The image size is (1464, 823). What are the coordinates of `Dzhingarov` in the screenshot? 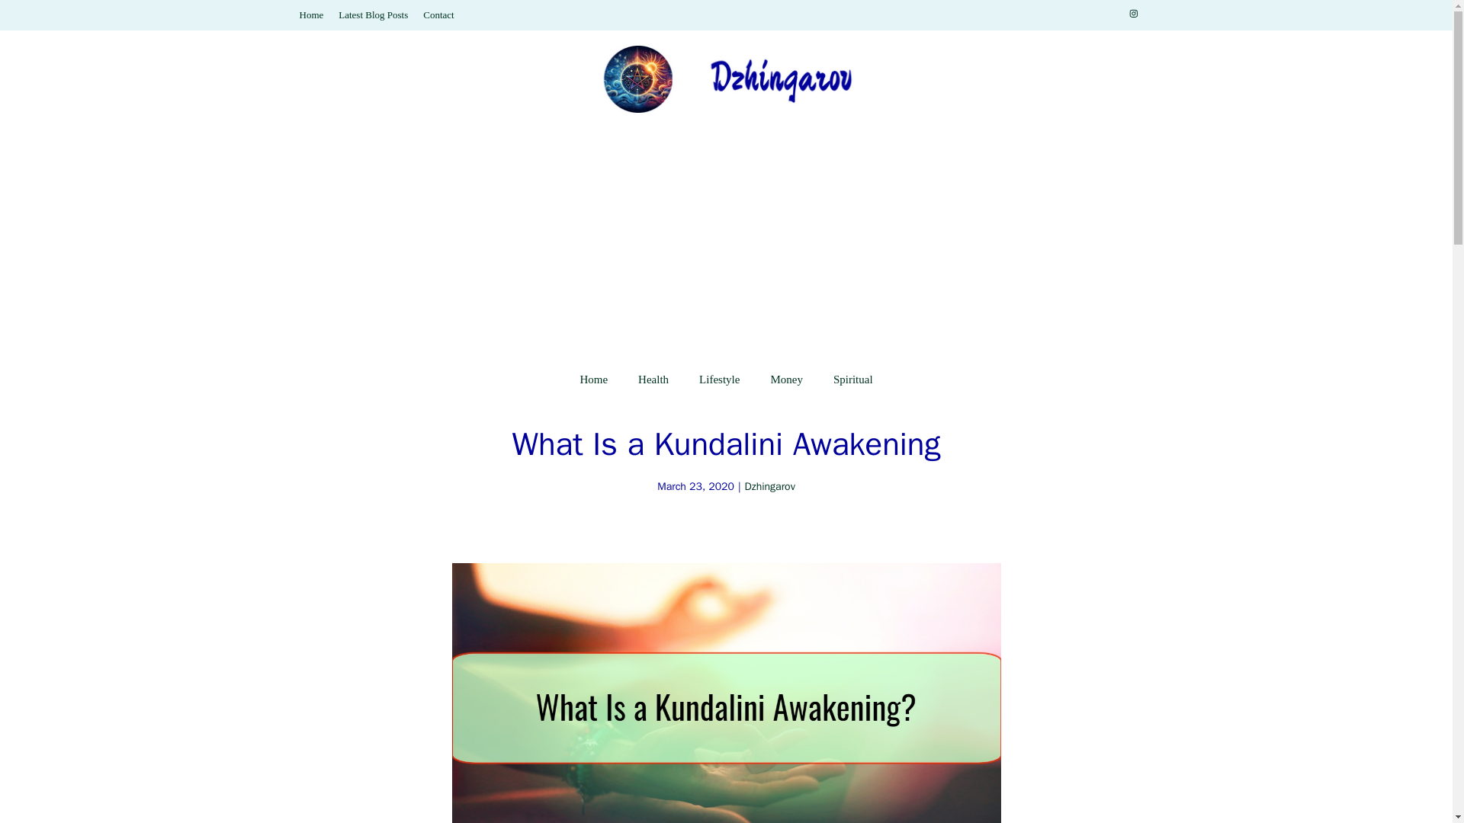 It's located at (770, 486).